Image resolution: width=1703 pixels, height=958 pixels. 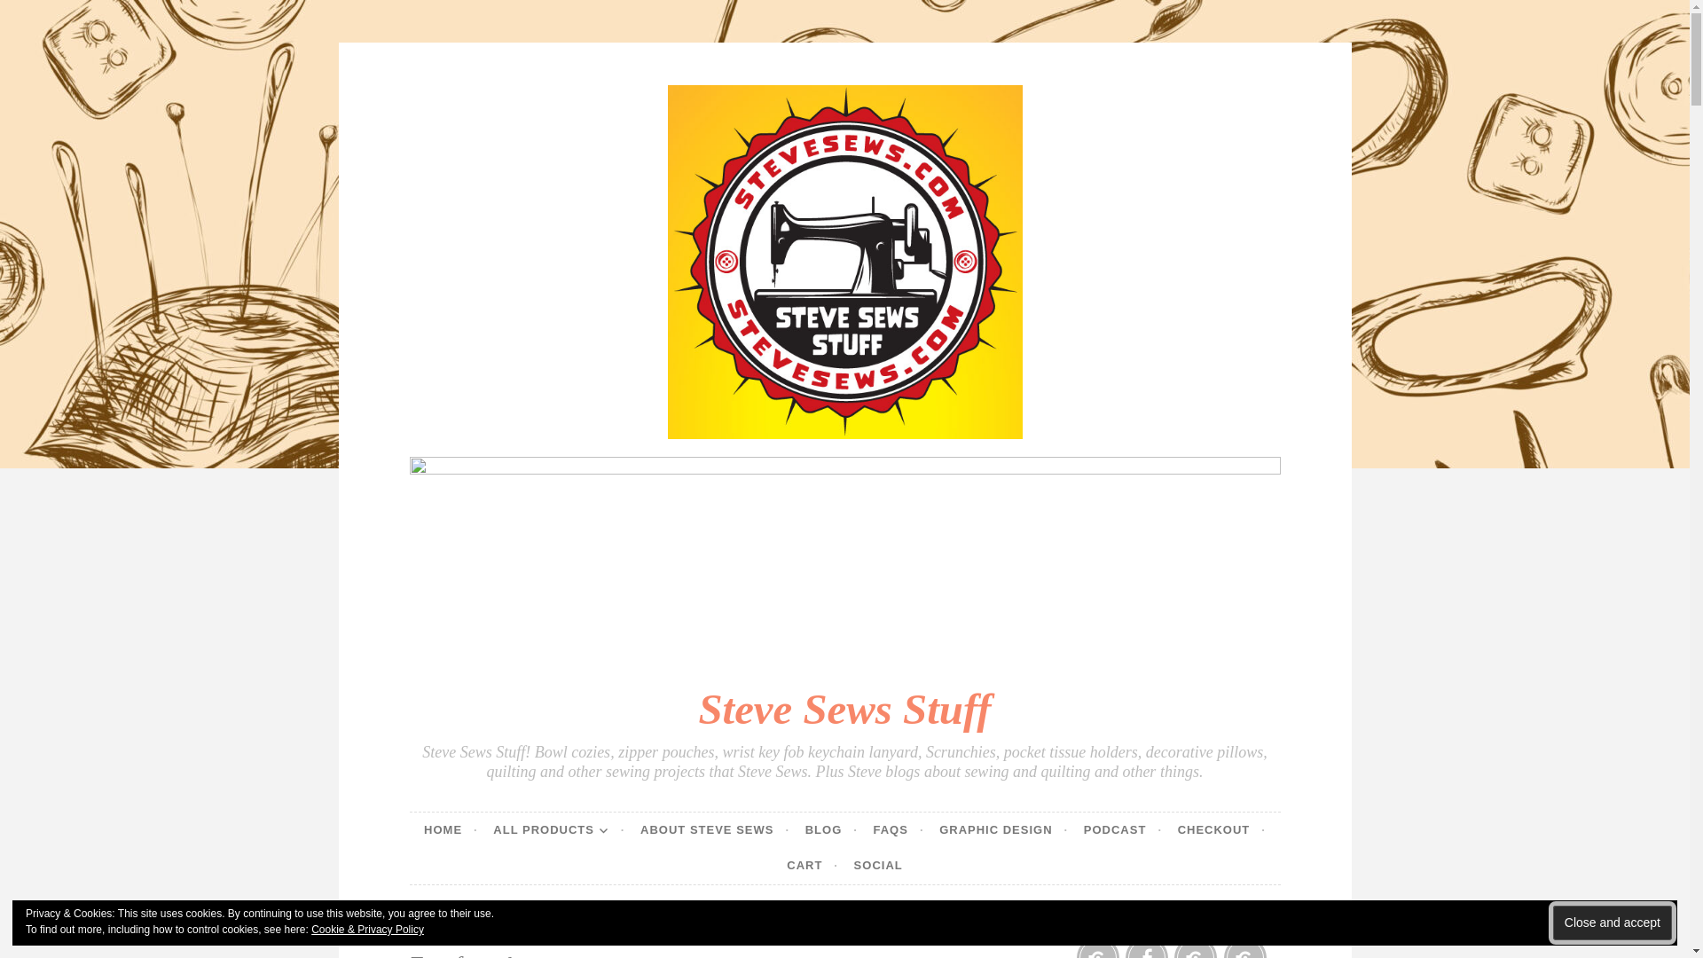 What do you see at coordinates (1613, 923) in the screenshot?
I see `Close and accept` at bounding box center [1613, 923].